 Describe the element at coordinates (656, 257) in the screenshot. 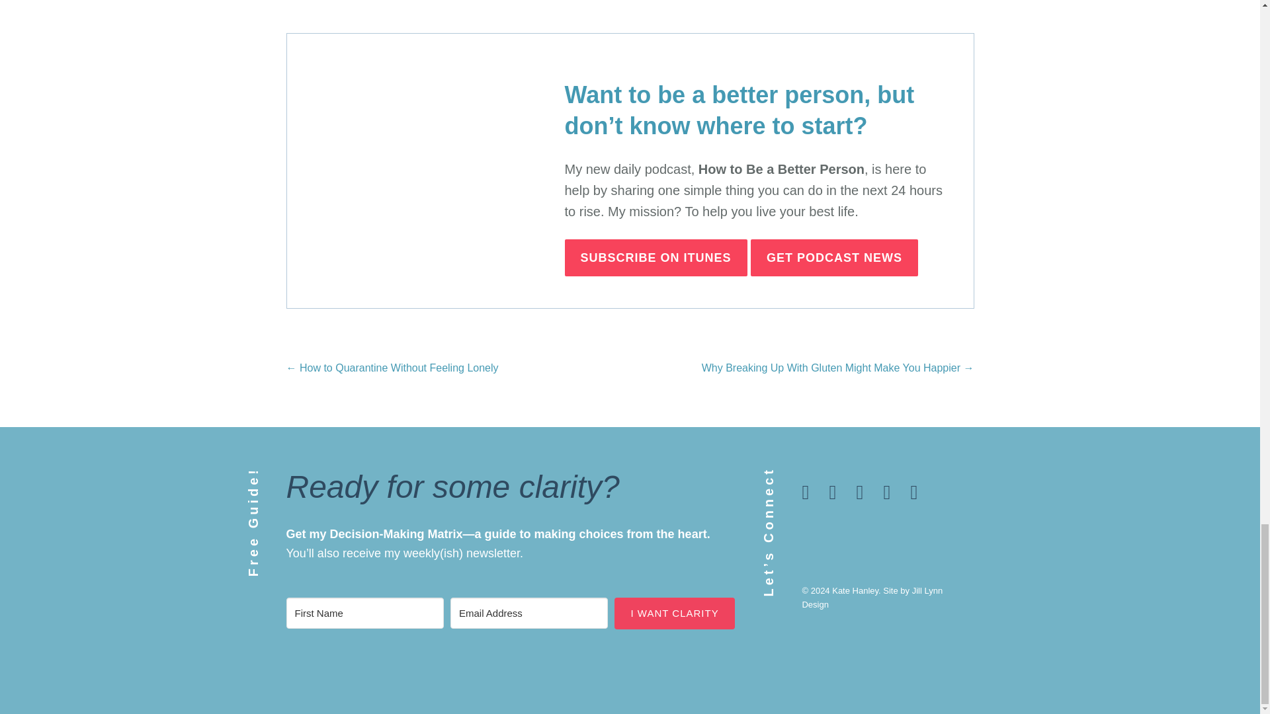

I see `SUBSCRIBE ON ITUNES` at that location.